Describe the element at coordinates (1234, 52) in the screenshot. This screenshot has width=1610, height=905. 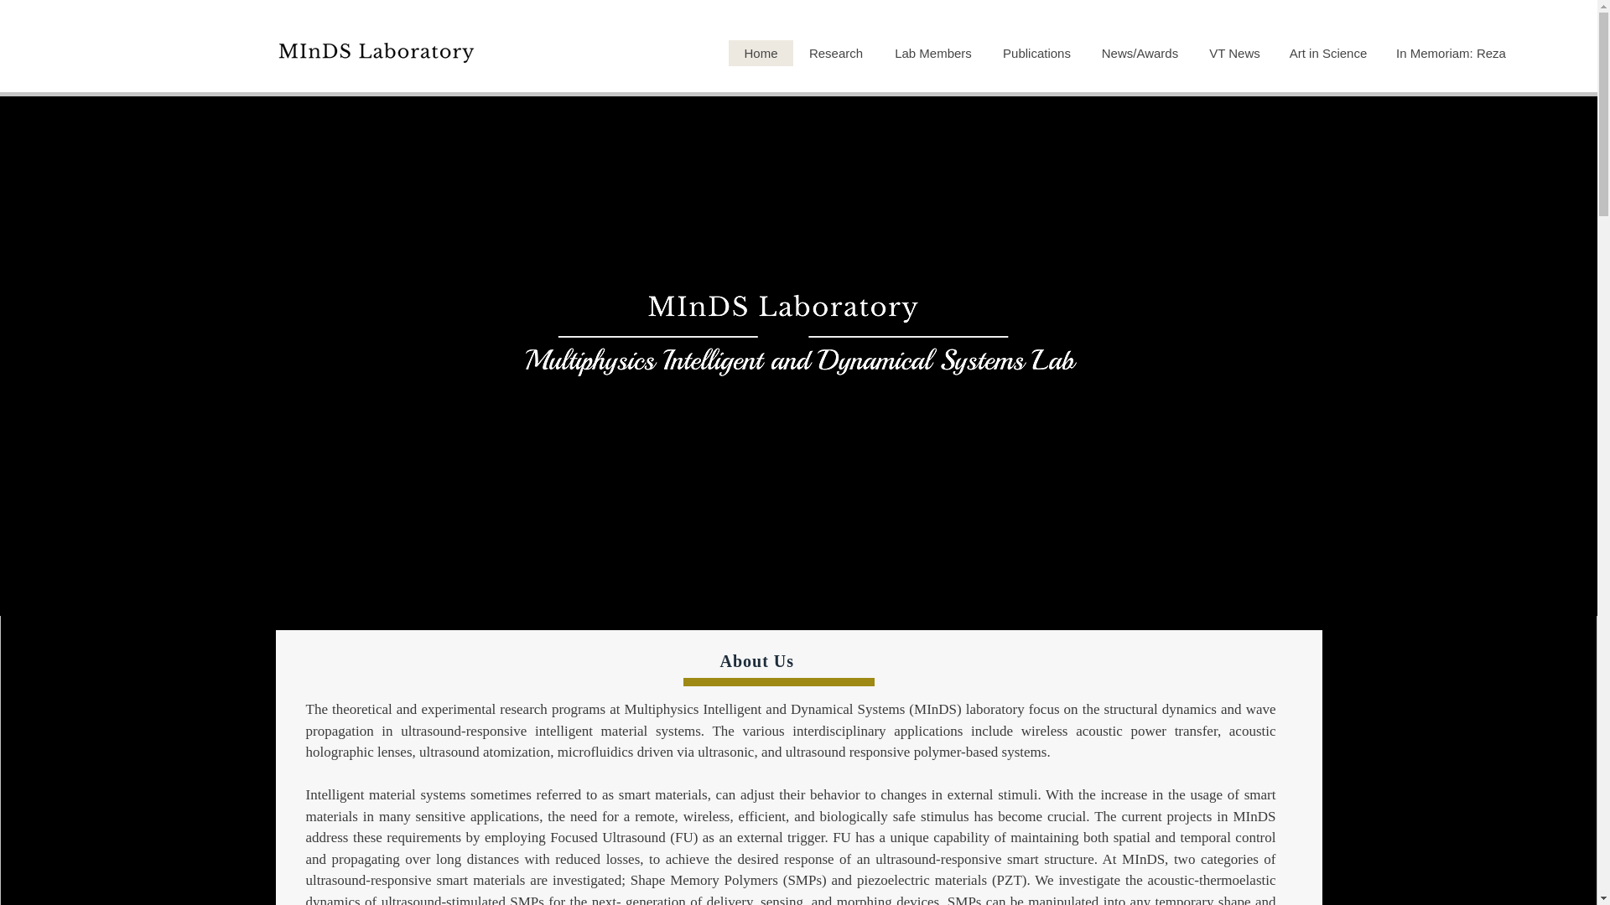
I see `VT News` at that location.